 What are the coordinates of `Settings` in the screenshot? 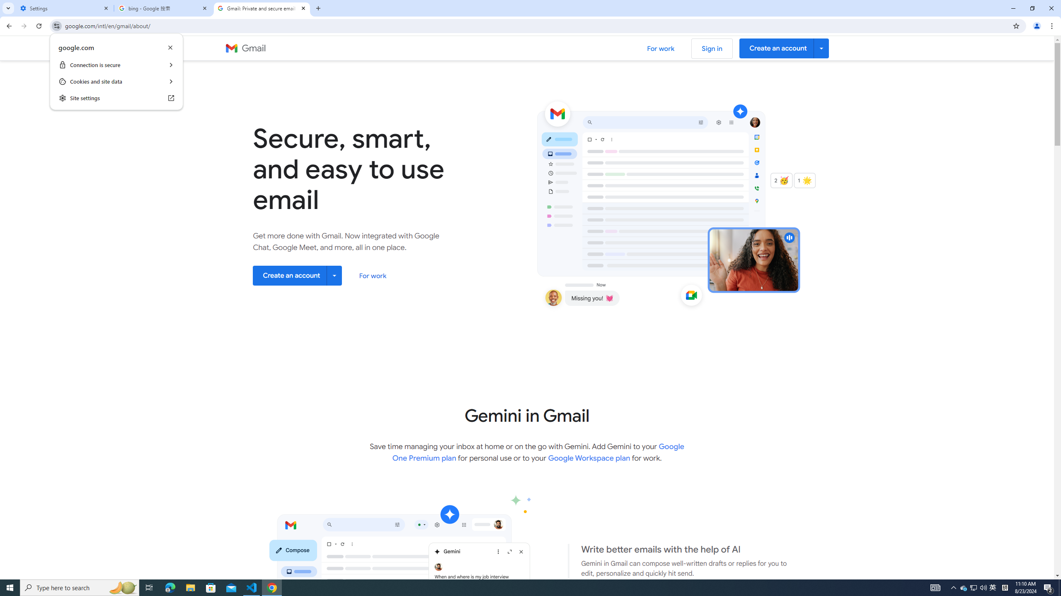 It's located at (65, 8).